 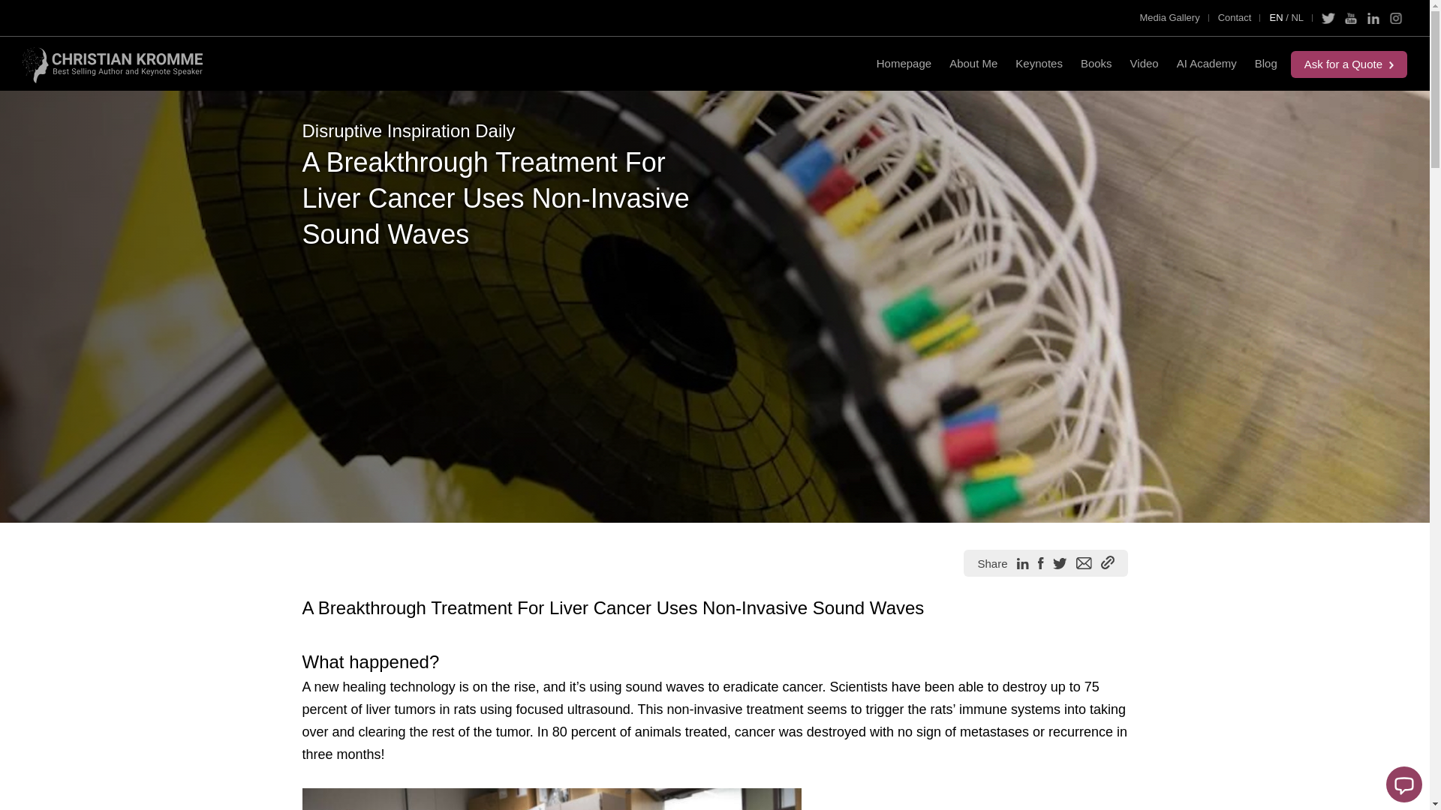 I want to click on About Me, so click(x=973, y=63).